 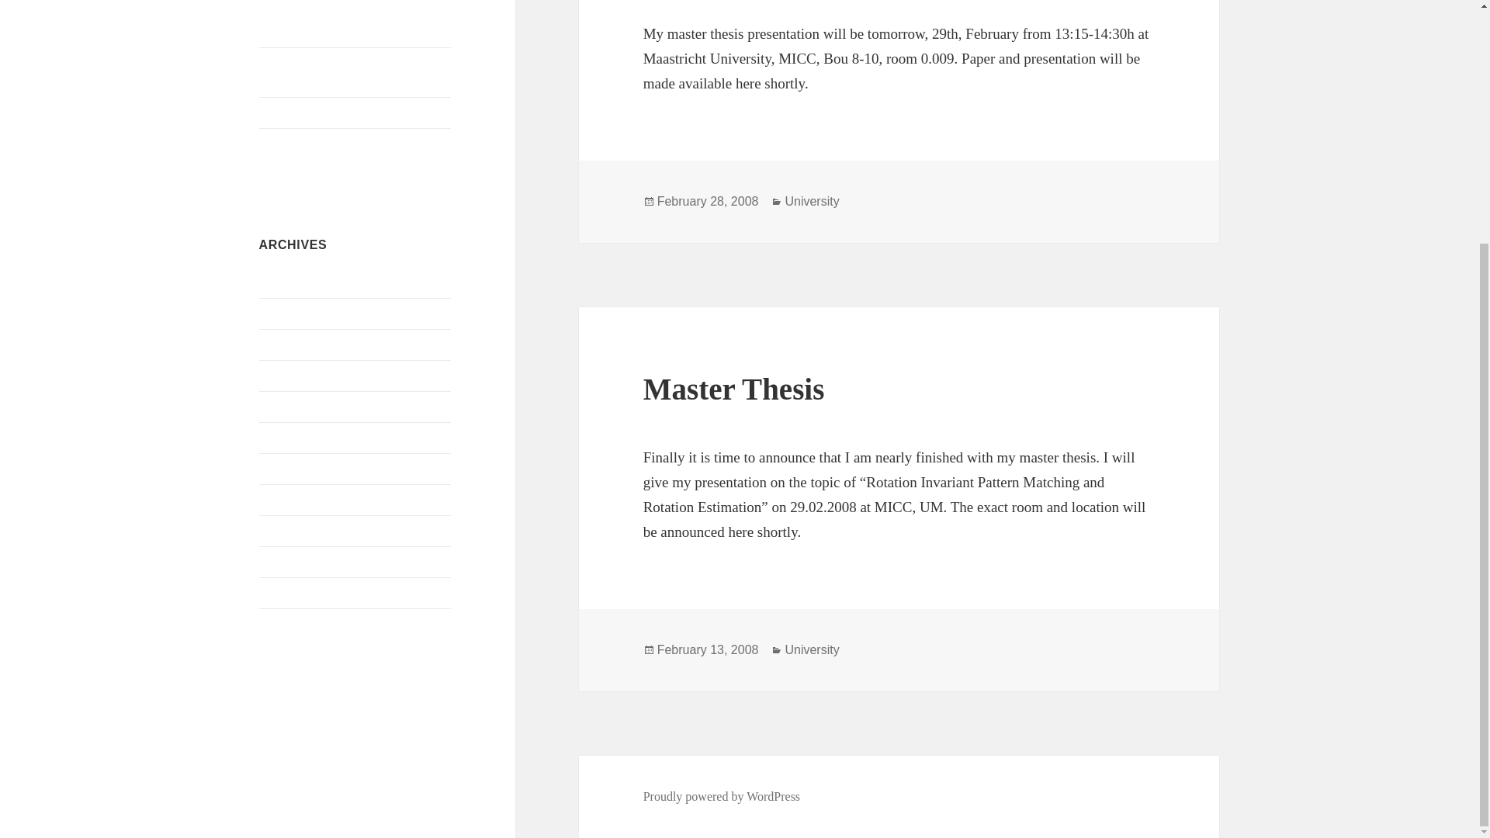 I want to click on March 2012, so click(x=289, y=438).